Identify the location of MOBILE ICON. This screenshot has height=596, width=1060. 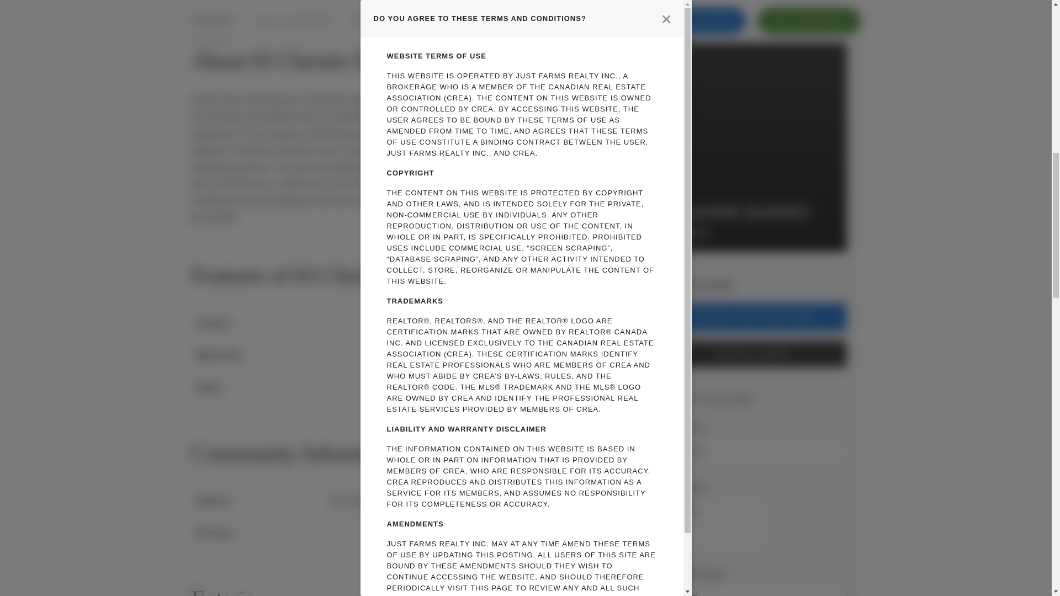
(695, 317).